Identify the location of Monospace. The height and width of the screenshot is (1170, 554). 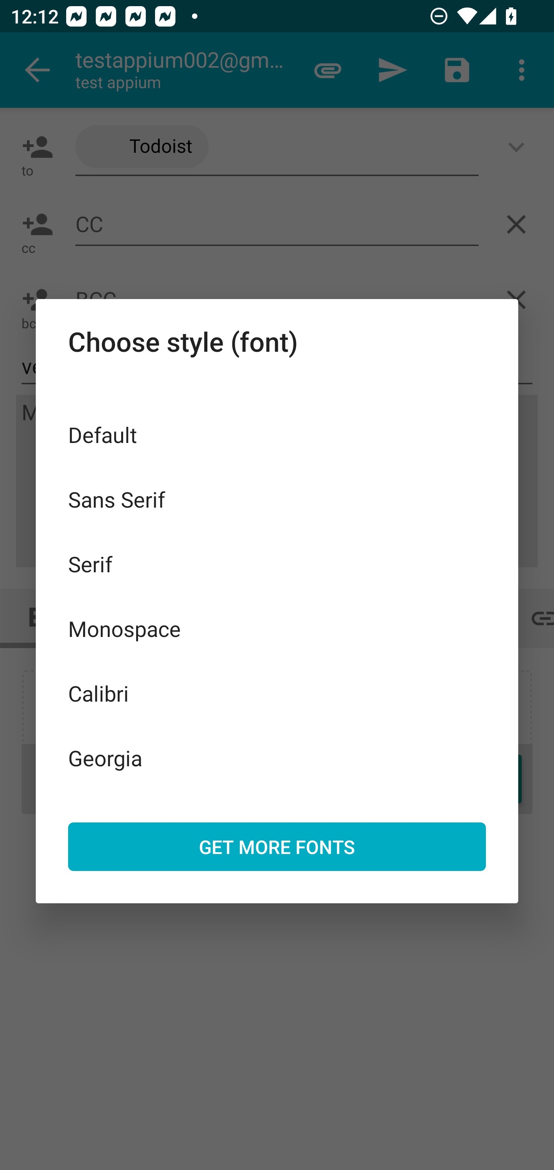
(277, 629).